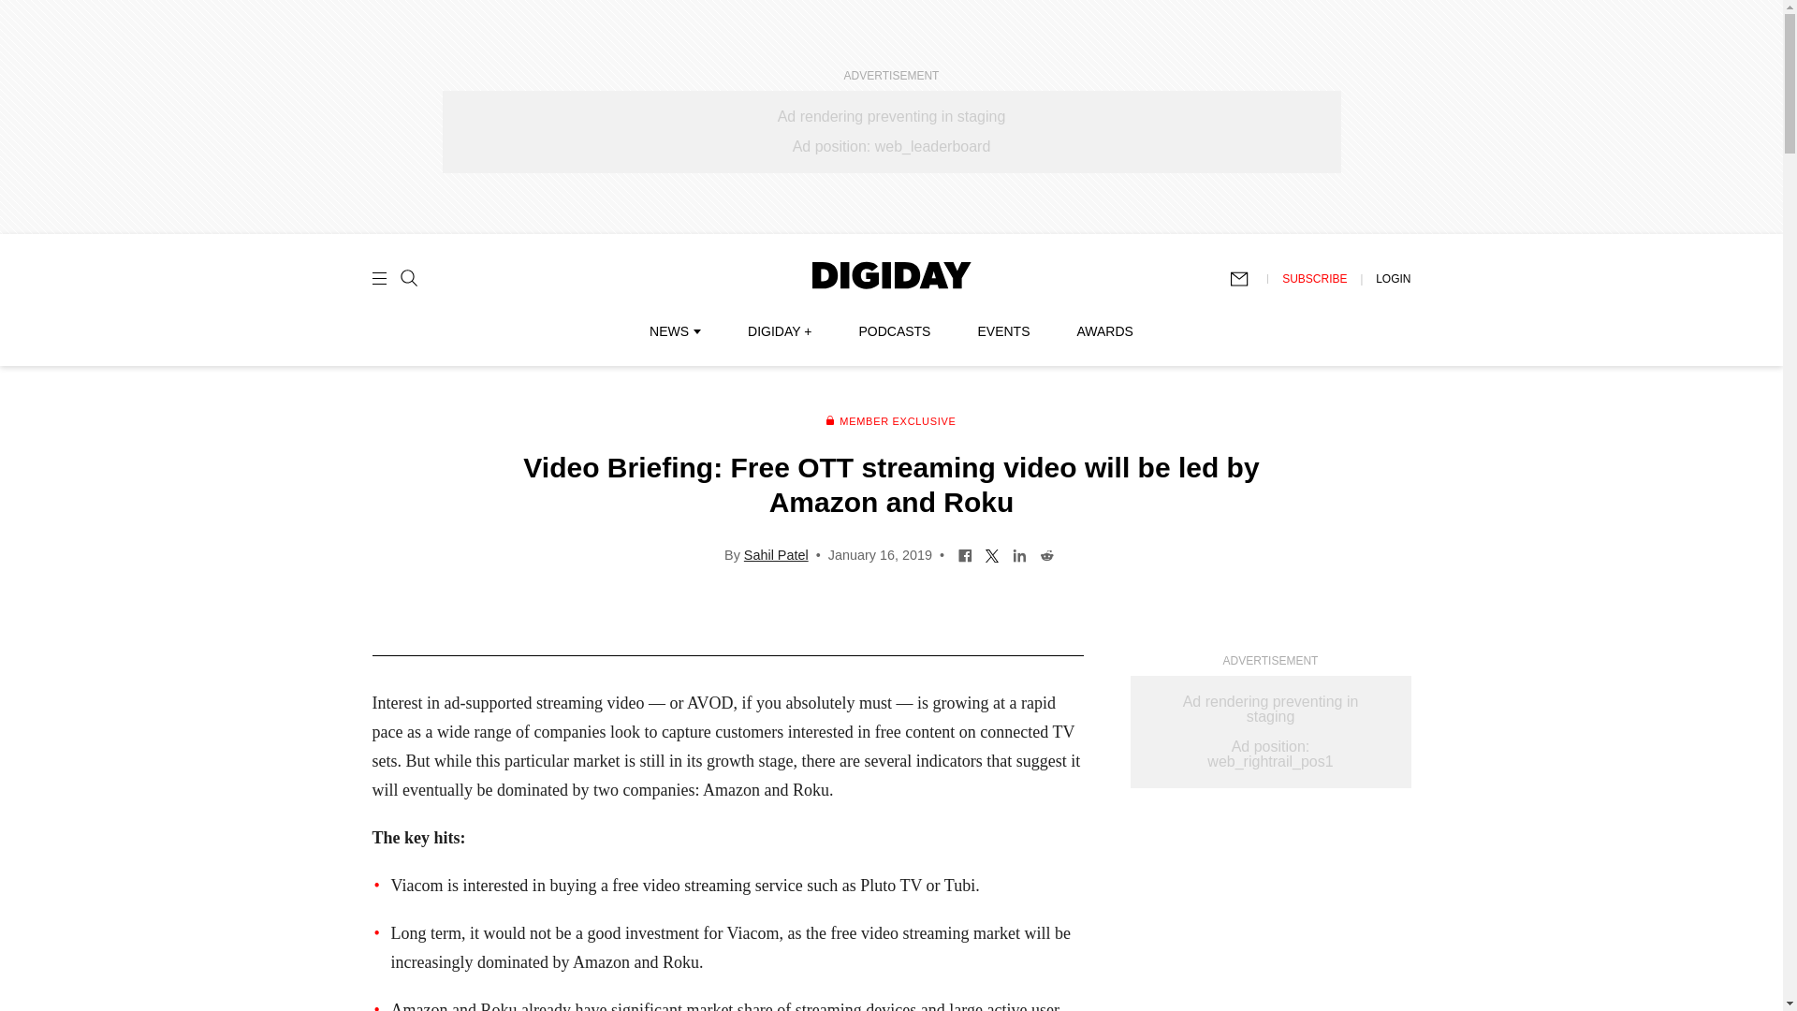  I want to click on EVENTS, so click(1003, 330).